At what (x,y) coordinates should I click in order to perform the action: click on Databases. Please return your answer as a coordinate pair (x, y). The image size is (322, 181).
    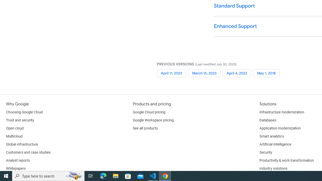
    Looking at the image, I should click on (268, 120).